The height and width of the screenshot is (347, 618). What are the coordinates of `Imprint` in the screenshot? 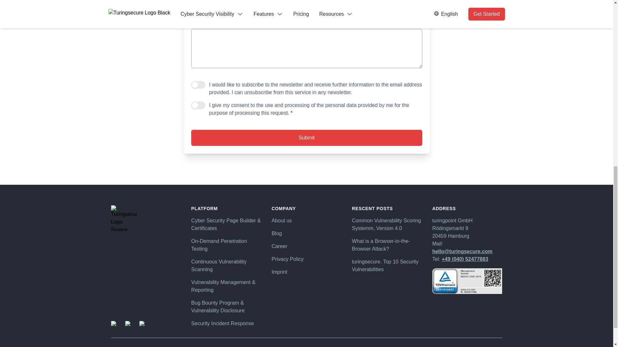 It's located at (306, 272).